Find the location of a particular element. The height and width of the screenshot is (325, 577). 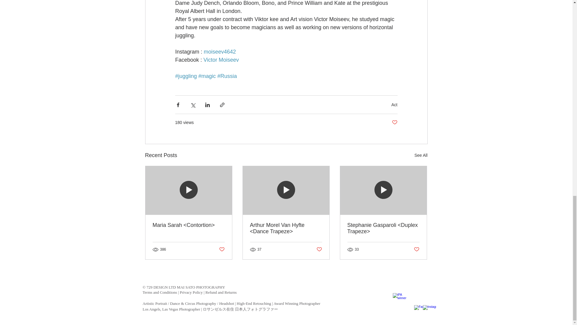

Victor Moiseev is located at coordinates (221, 60).